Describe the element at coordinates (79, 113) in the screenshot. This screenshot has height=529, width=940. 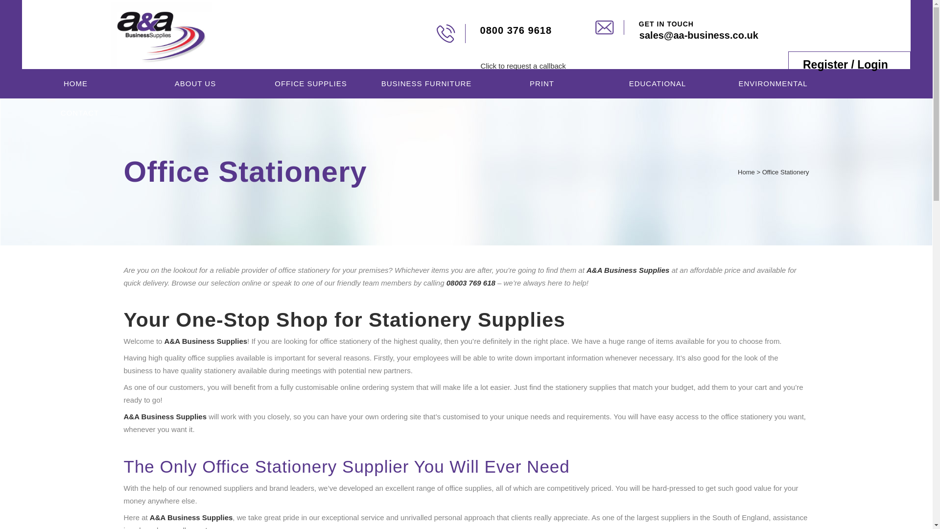
I see `CONTACT` at that location.